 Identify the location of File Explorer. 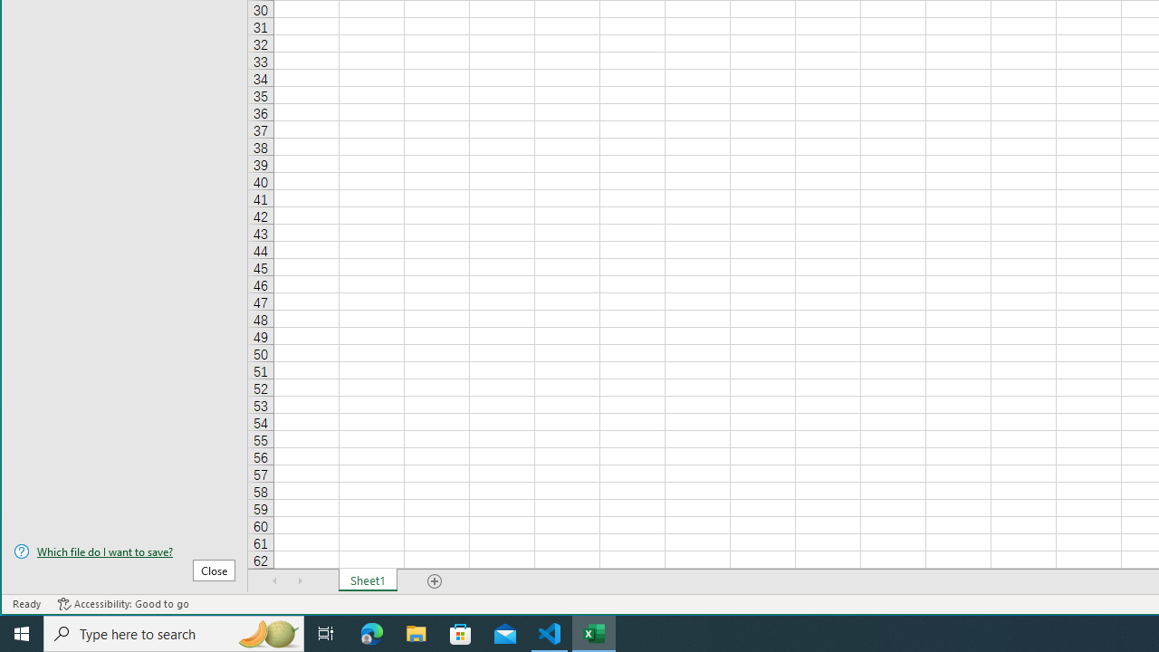
(417, 634).